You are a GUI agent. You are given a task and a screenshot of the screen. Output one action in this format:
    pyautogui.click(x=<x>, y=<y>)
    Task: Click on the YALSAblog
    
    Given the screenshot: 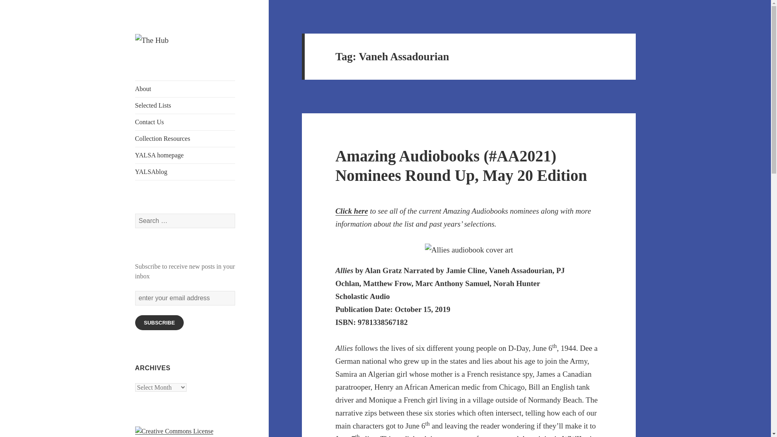 What is the action you would take?
    pyautogui.click(x=185, y=172)
    